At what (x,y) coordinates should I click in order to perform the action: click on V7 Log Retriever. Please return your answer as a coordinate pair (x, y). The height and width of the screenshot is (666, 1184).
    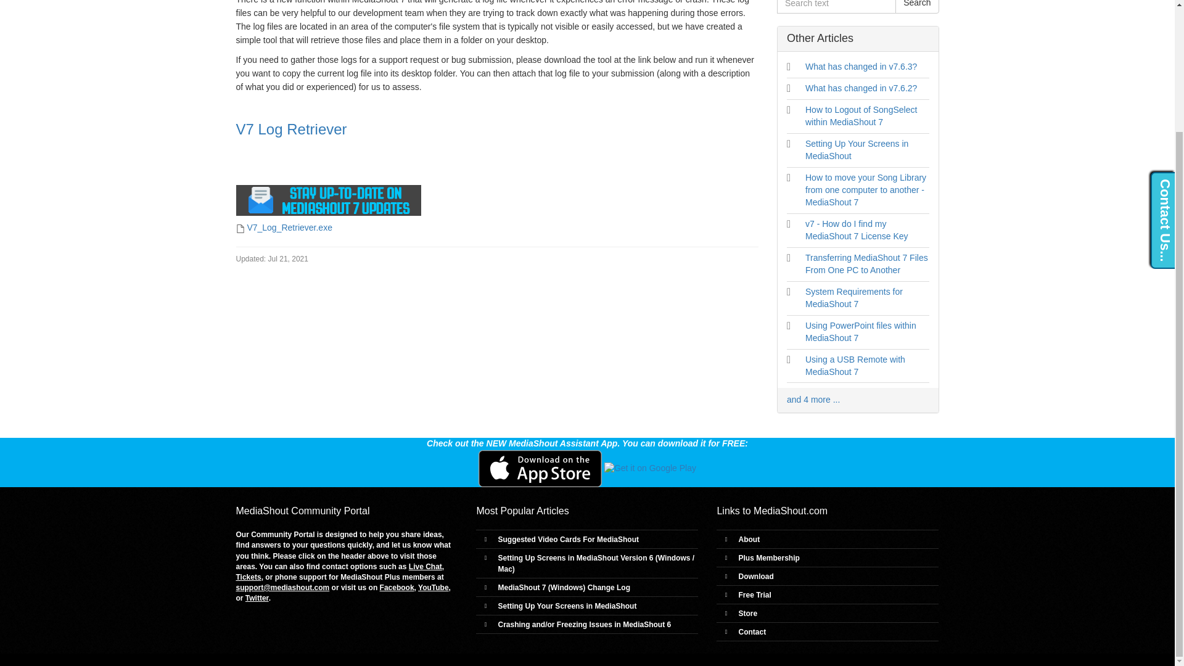
    Looking at the image, I should click on (291, 128).